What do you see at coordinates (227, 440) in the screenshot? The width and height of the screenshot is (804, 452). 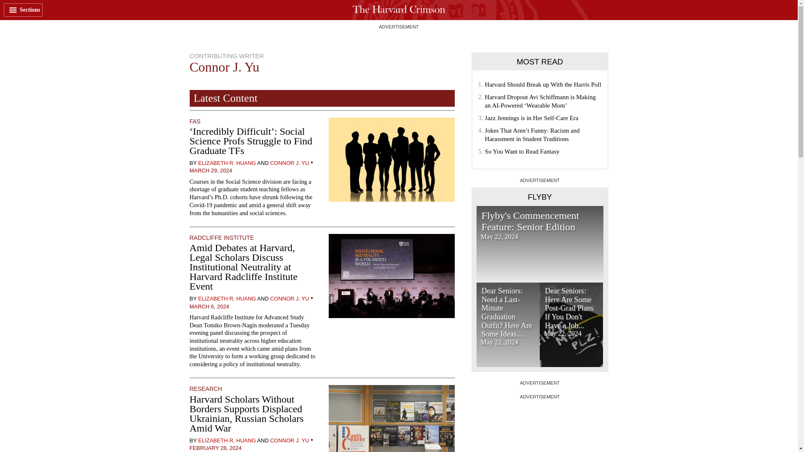 I see `ELIZABETH R. HUANG` at bounding box center [227, 440].